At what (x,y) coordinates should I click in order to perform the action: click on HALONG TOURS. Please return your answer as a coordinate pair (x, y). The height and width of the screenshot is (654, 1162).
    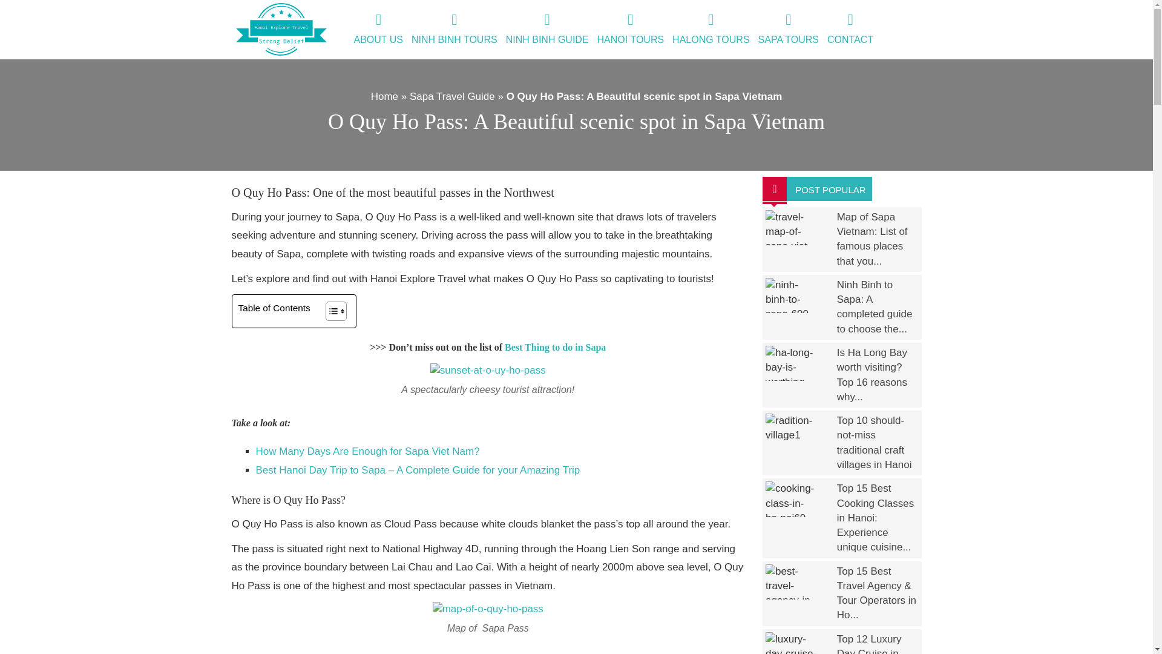
    Looking at the image, I should click on (711, 30).